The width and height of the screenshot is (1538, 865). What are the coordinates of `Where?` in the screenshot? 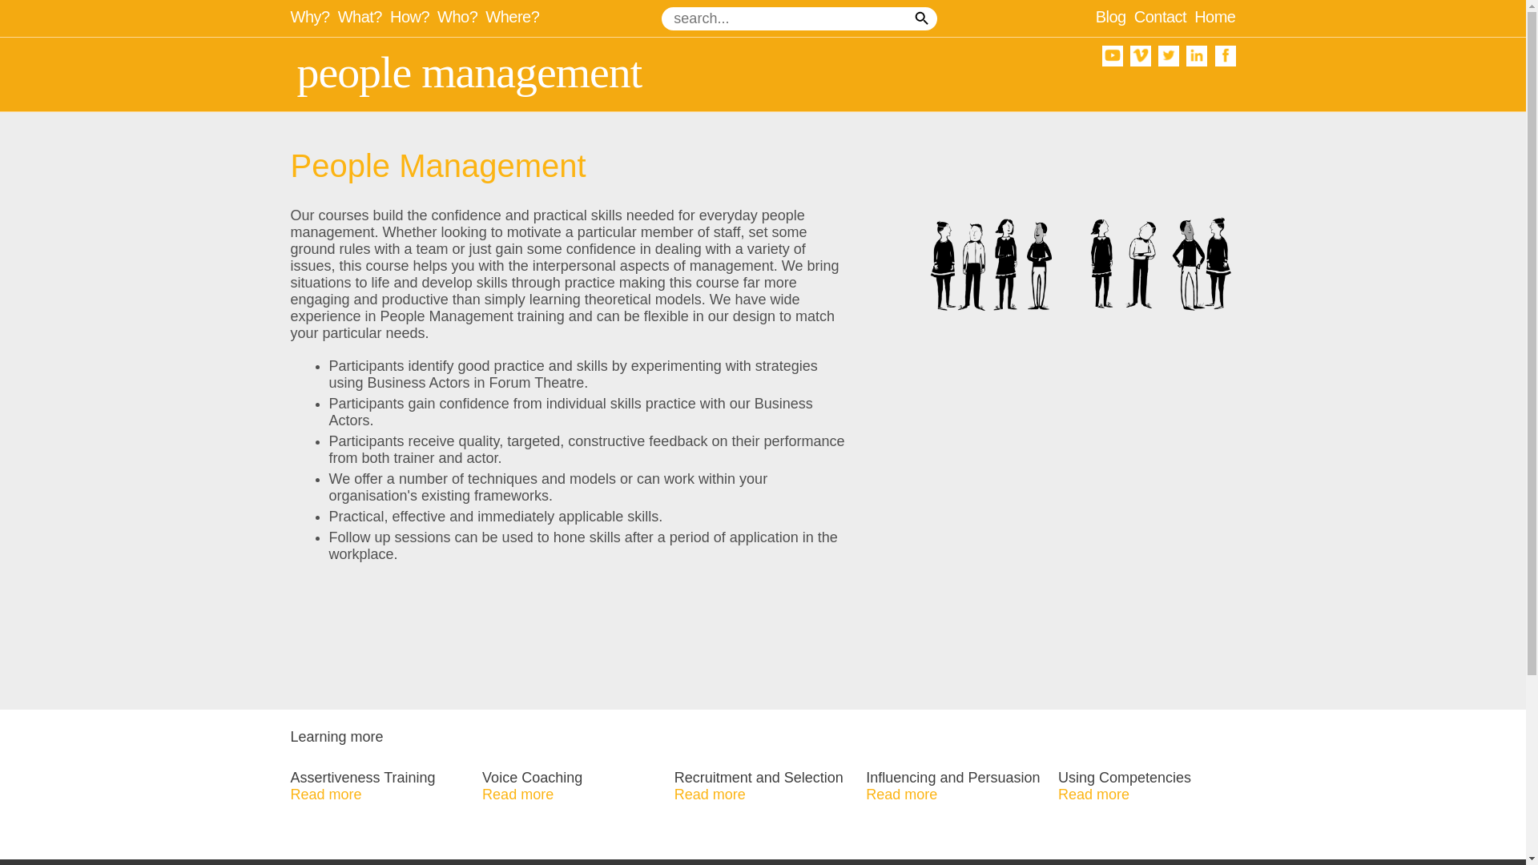 It's located at (513, 18).